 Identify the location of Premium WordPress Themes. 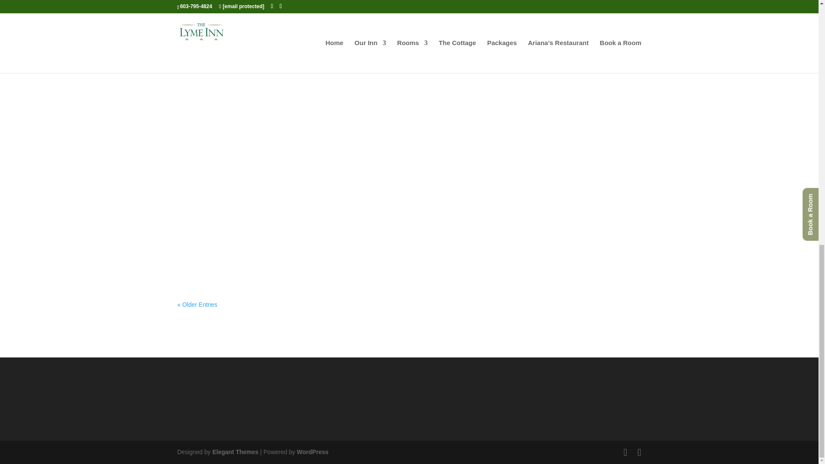
(235, 452).